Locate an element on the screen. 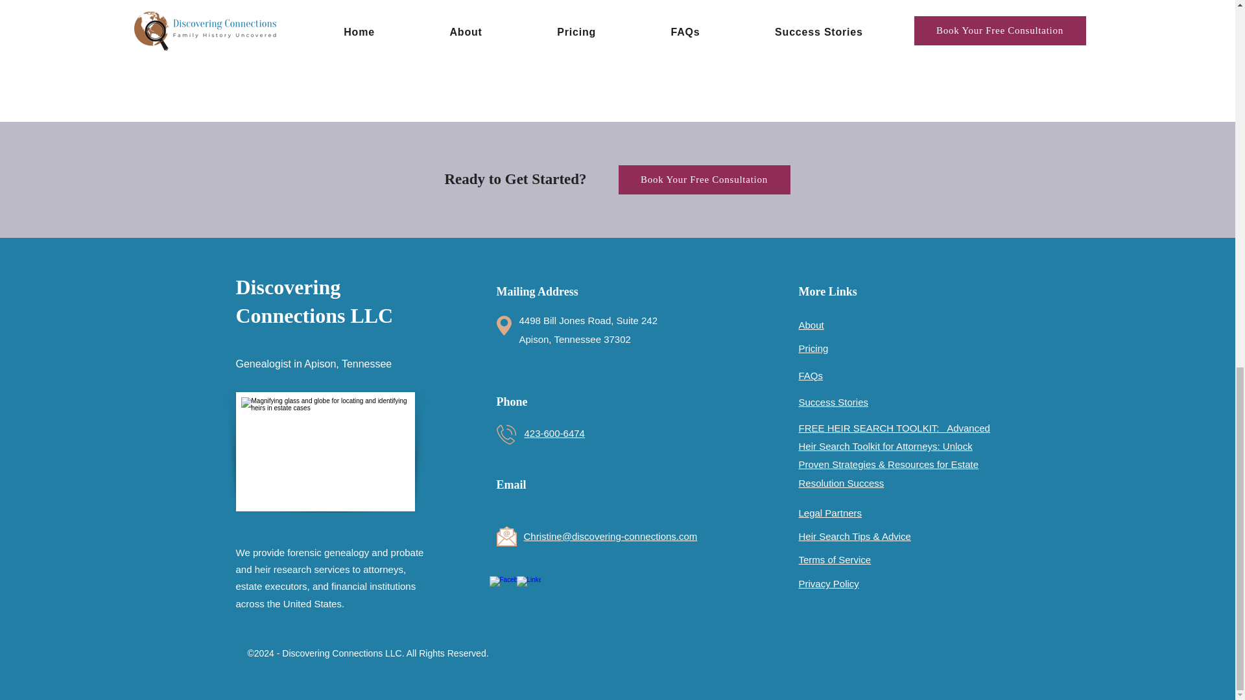 The width and height of the screenshot is (1245, 700). Success Stories is located at coordinates (834, 402).